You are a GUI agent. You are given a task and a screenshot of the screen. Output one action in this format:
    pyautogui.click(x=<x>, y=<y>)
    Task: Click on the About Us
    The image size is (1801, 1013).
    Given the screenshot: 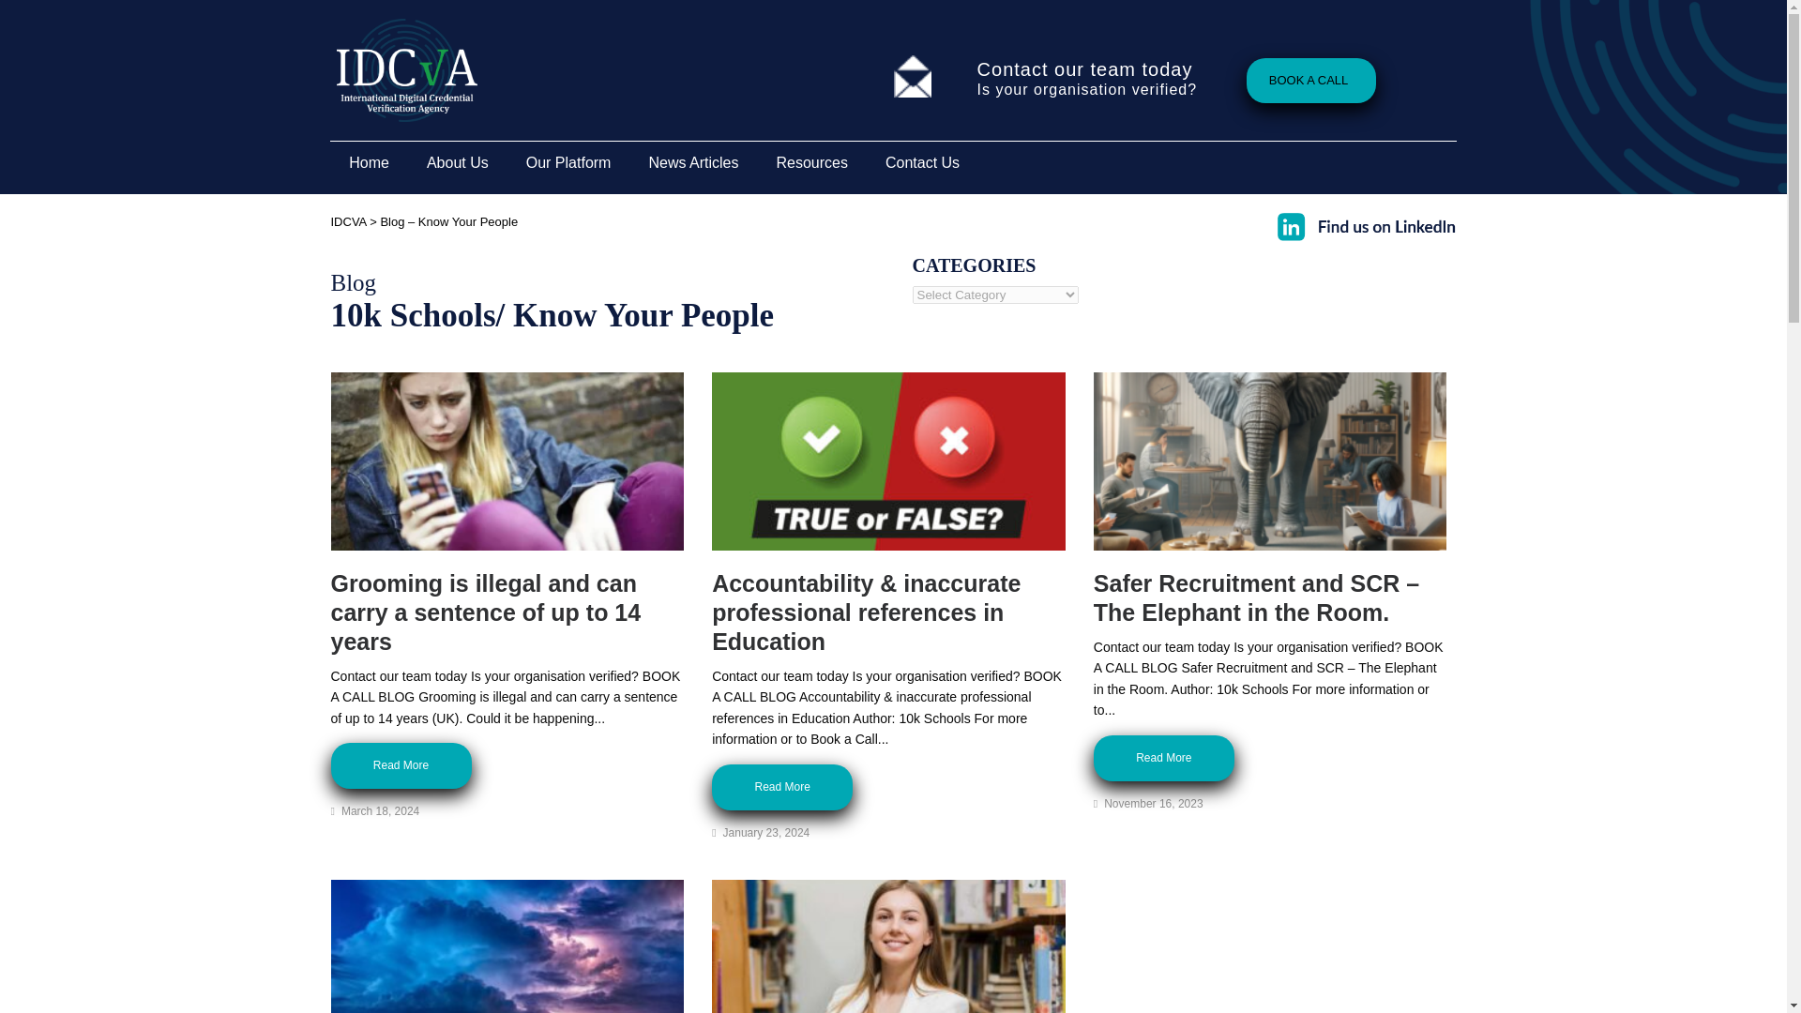 What is the action you would take?
    pyautogui.click(x=458, y=163)
    